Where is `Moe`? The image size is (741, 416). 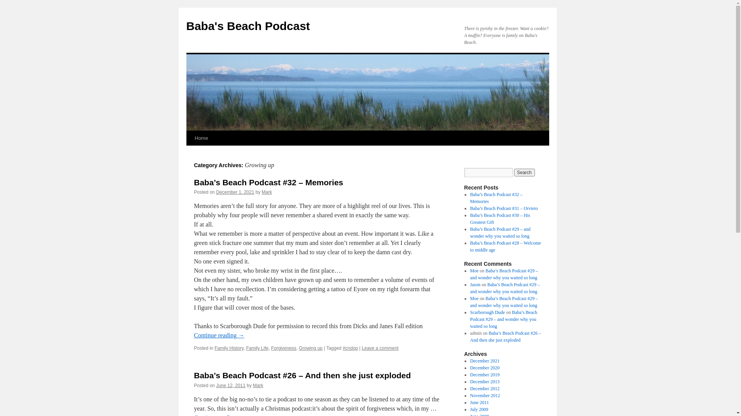 Moe is located at coordinates (474, 271).